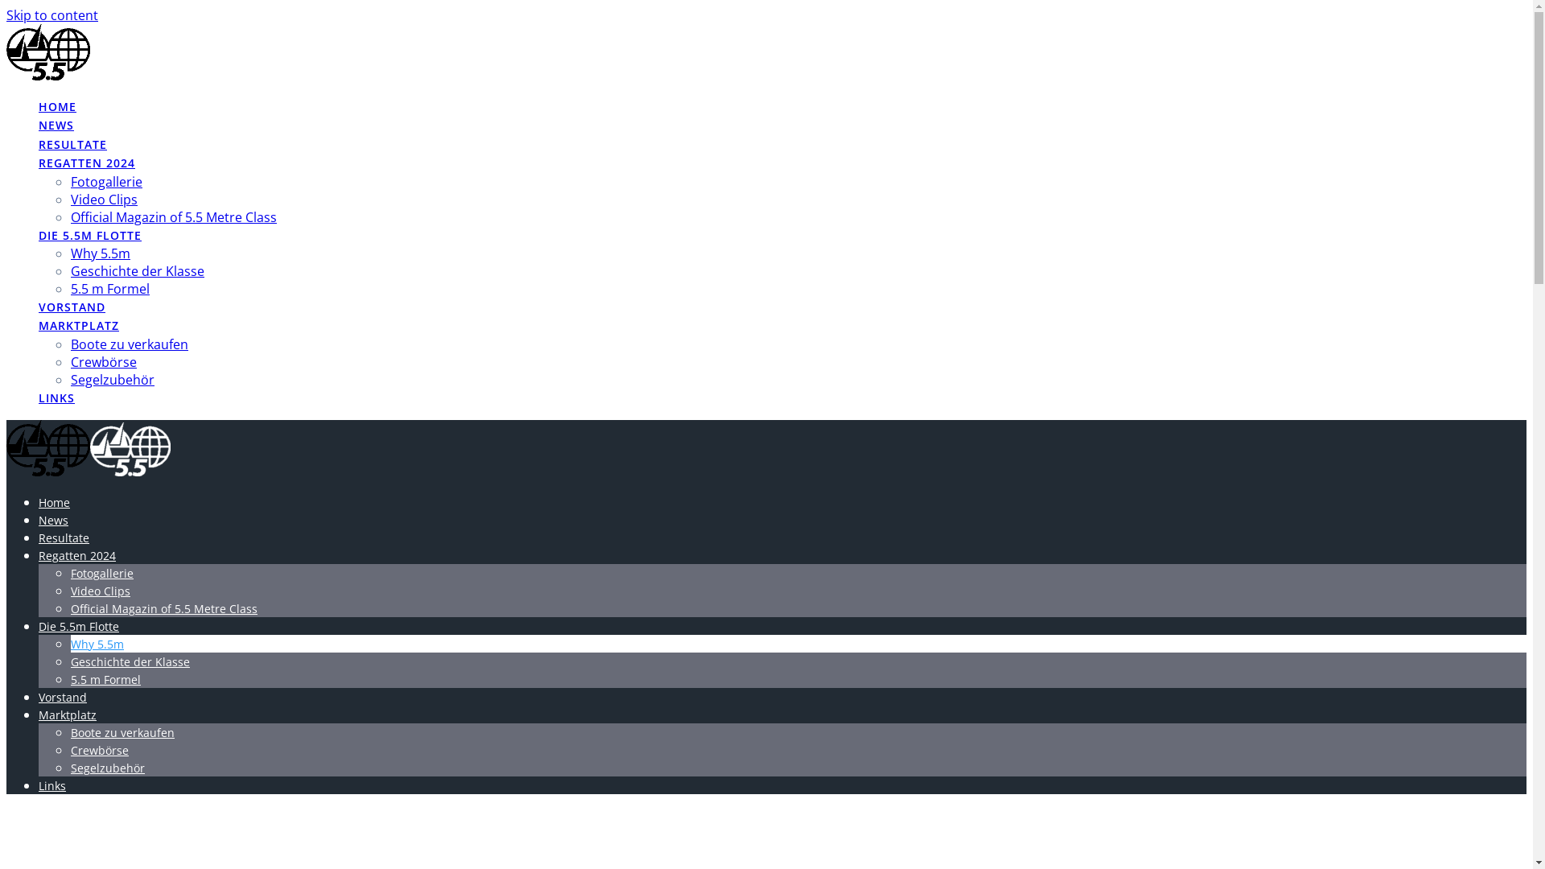 The width and height of the screenshot is (1545, 869). What do you see at coordinates (68, 715) in the screenshot?
I see `Marktplatz` at bounding box center [68, 715].